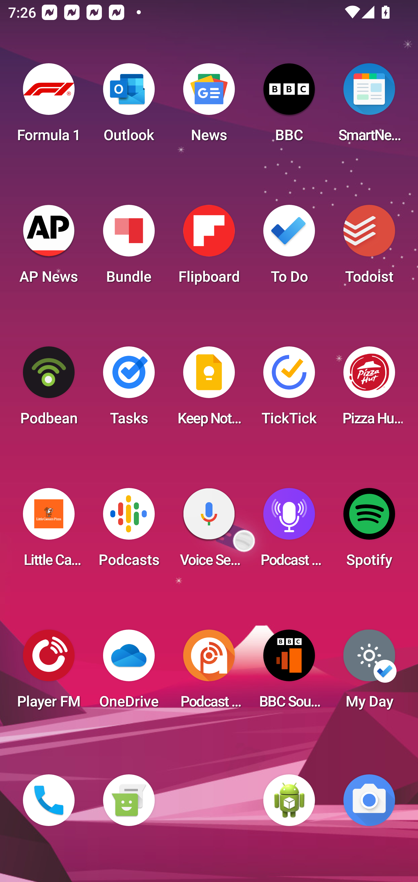  I want to click on OneDrive, so click(129, 673).